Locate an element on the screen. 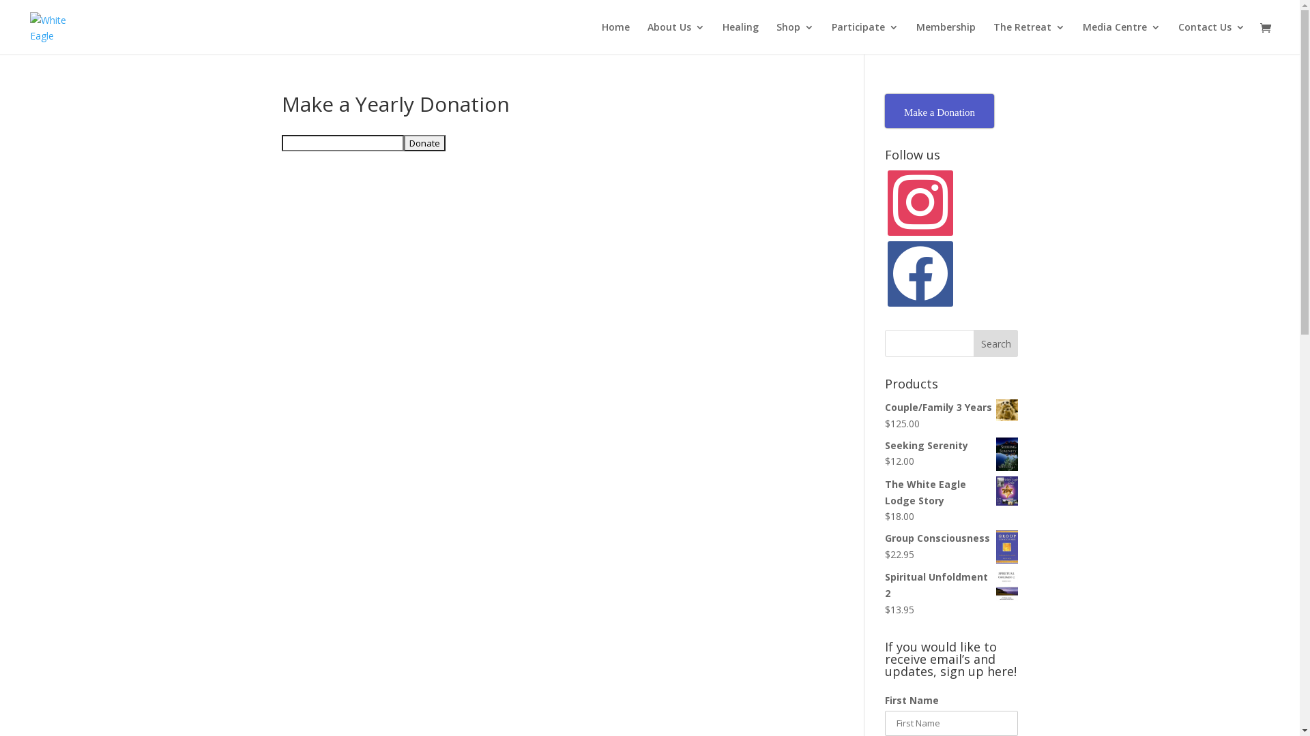  Seeking Serenity is located at coordinates (951, 446).